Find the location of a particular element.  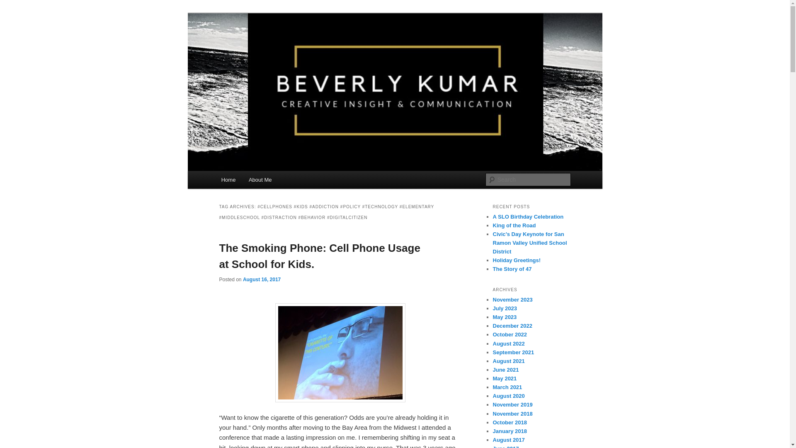

BeverlyKumar.com is located at coordinates (275, 43).